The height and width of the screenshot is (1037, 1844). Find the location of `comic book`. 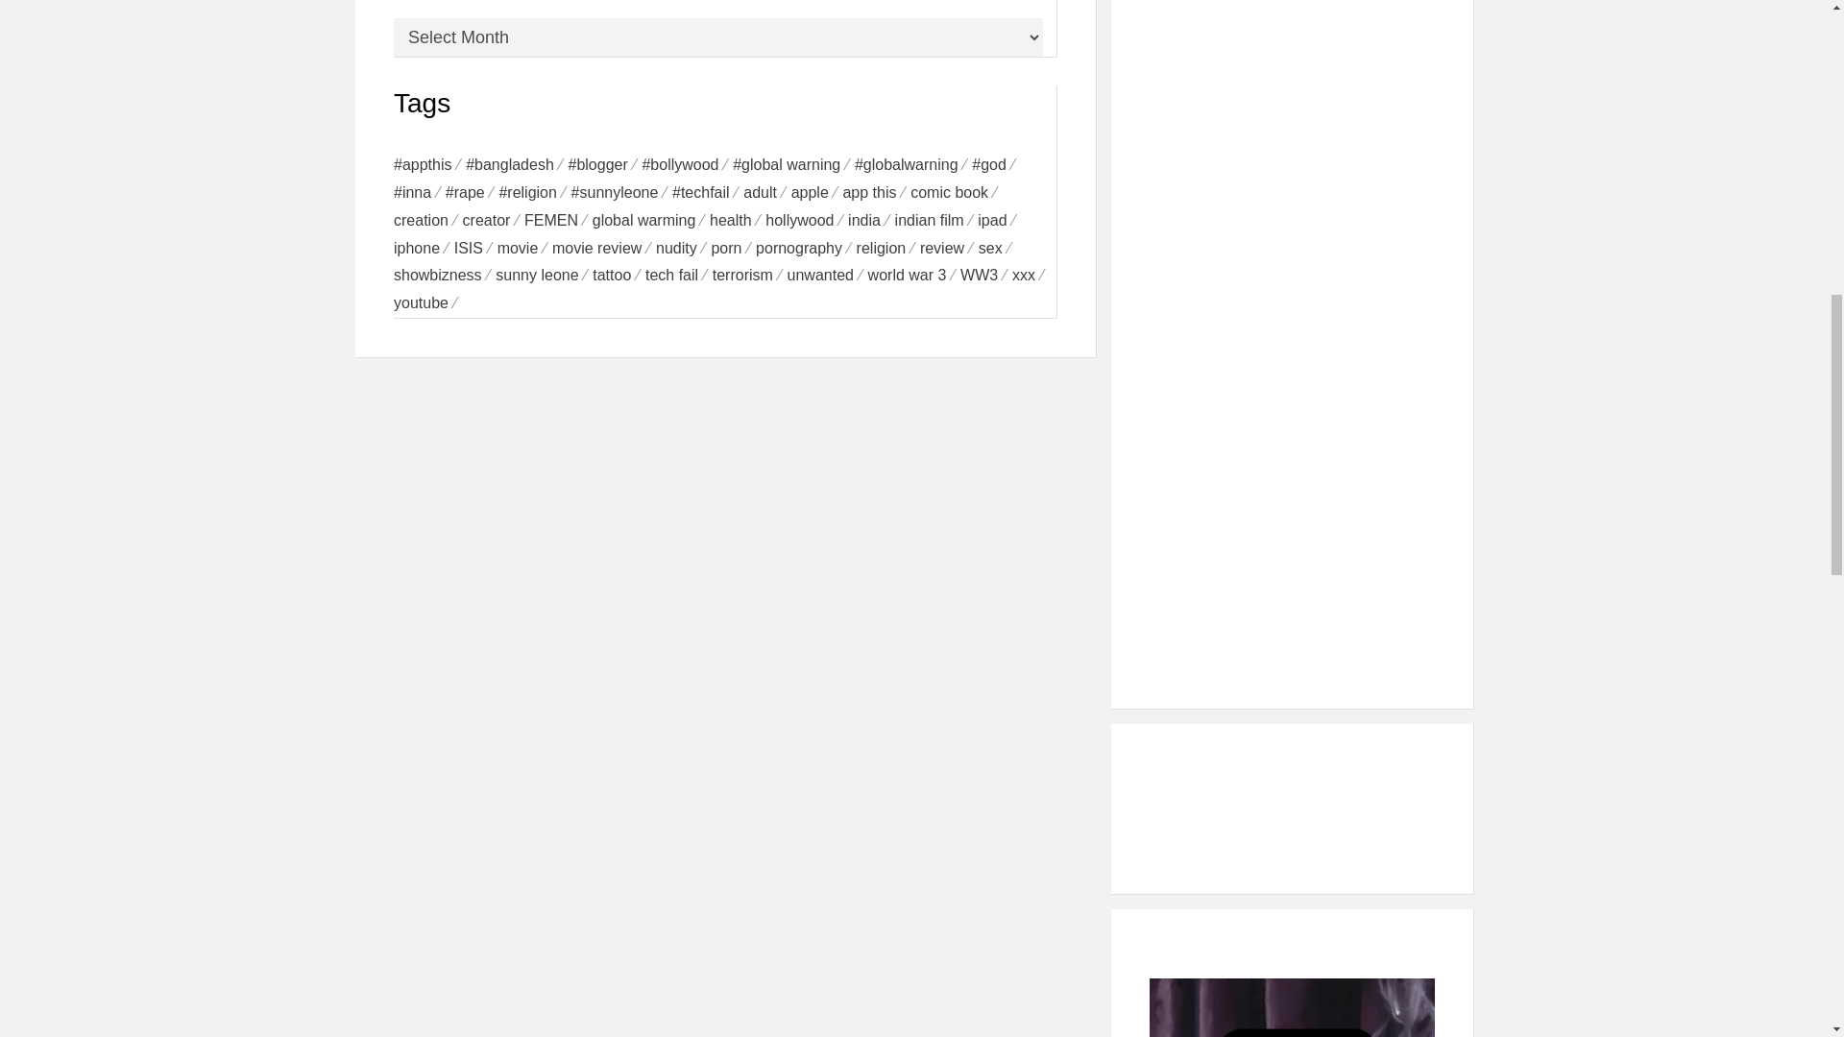

comic book is located at coordinates (957, 193).